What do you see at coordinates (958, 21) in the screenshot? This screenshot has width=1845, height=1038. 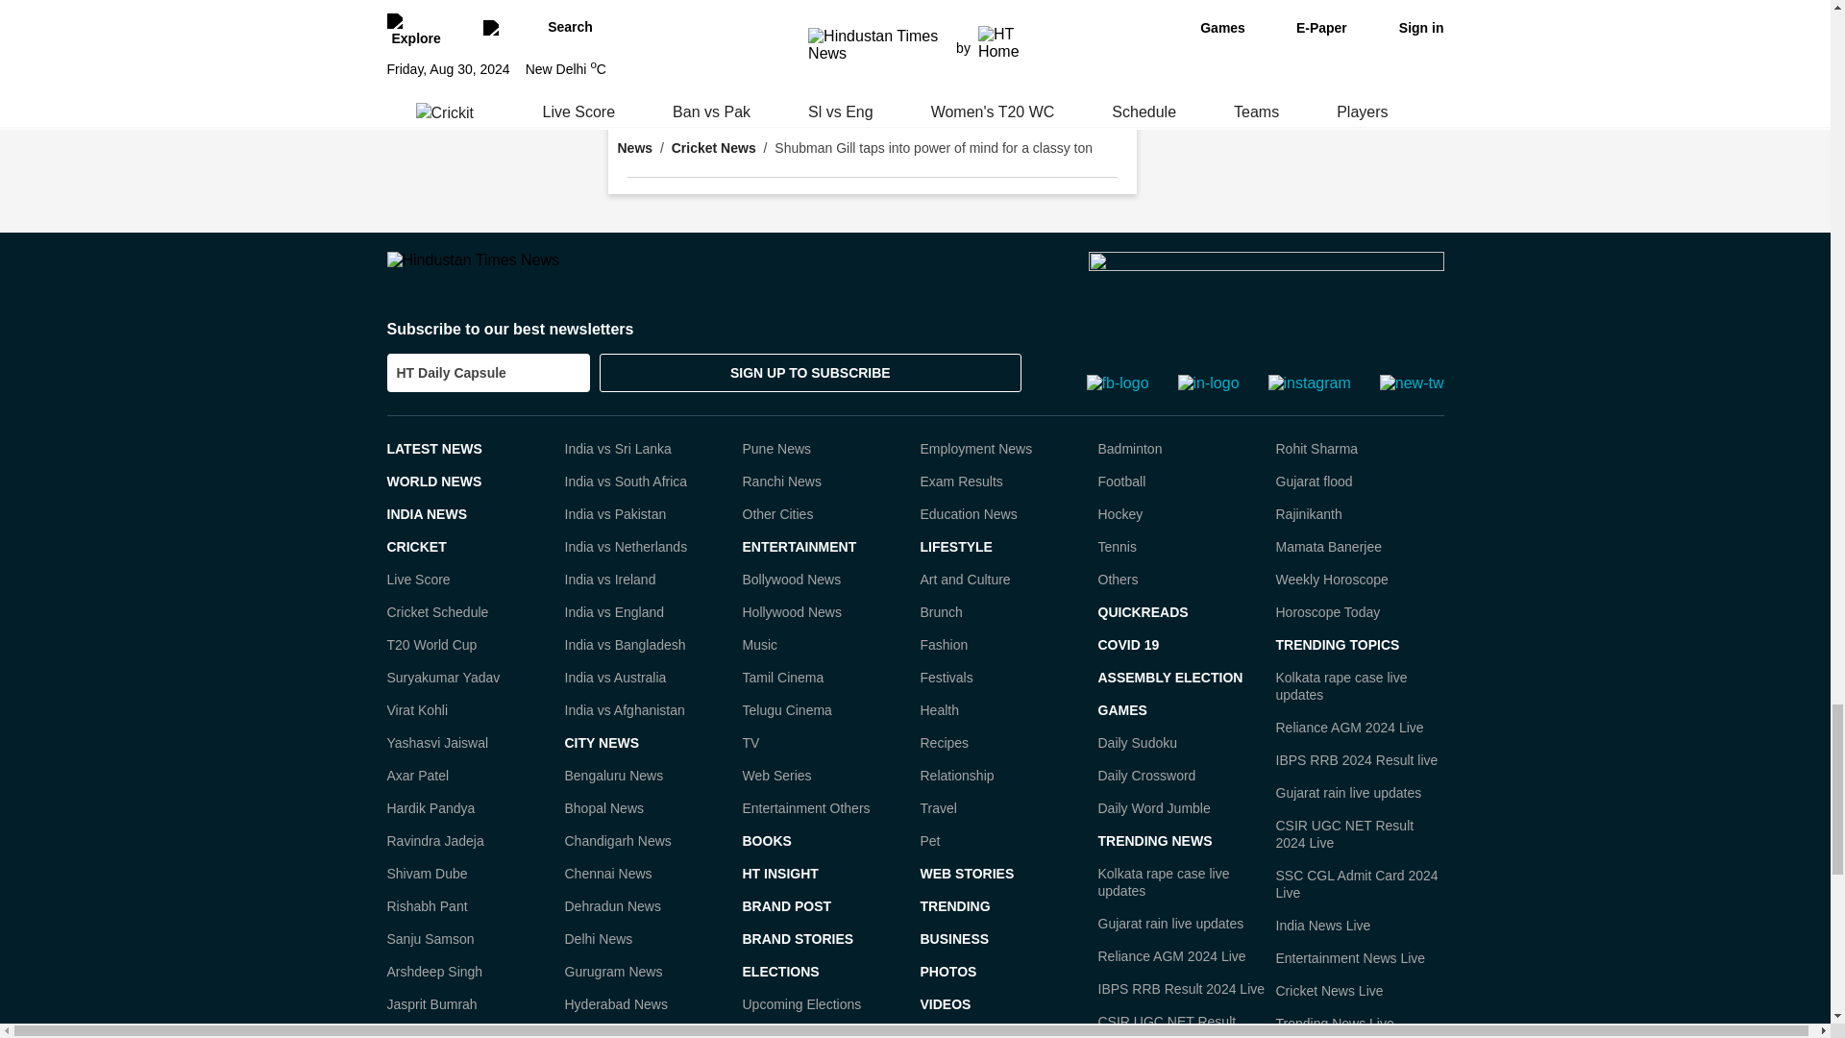 I see `Rohit Sharma` at bounding box center [958, 21].